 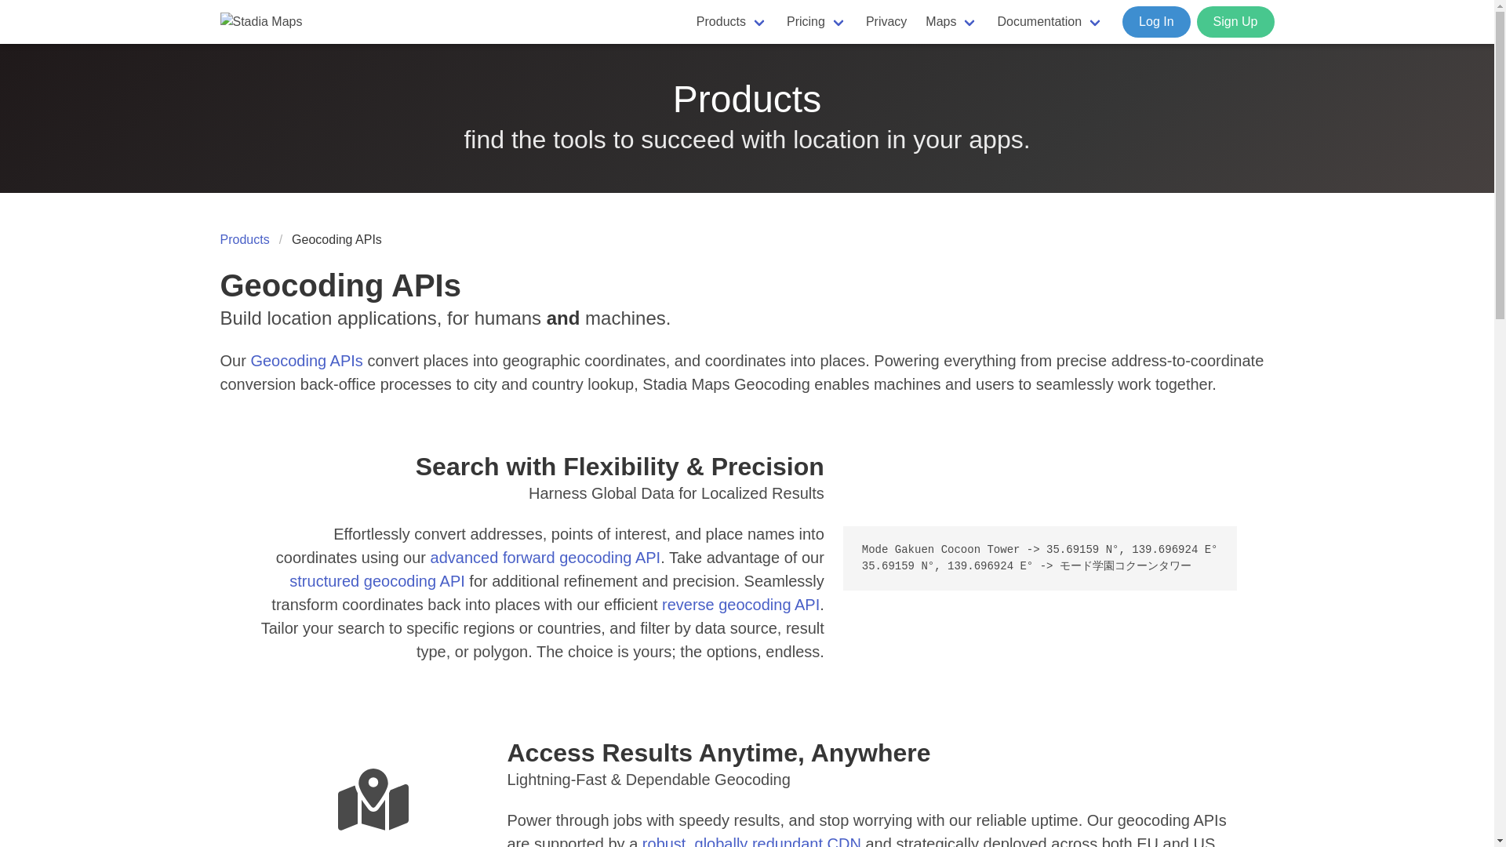 What do you see at coordinates (337, 239) in the screenshot?
I see `Geocoding APIs` at bounding box center [337, 239].